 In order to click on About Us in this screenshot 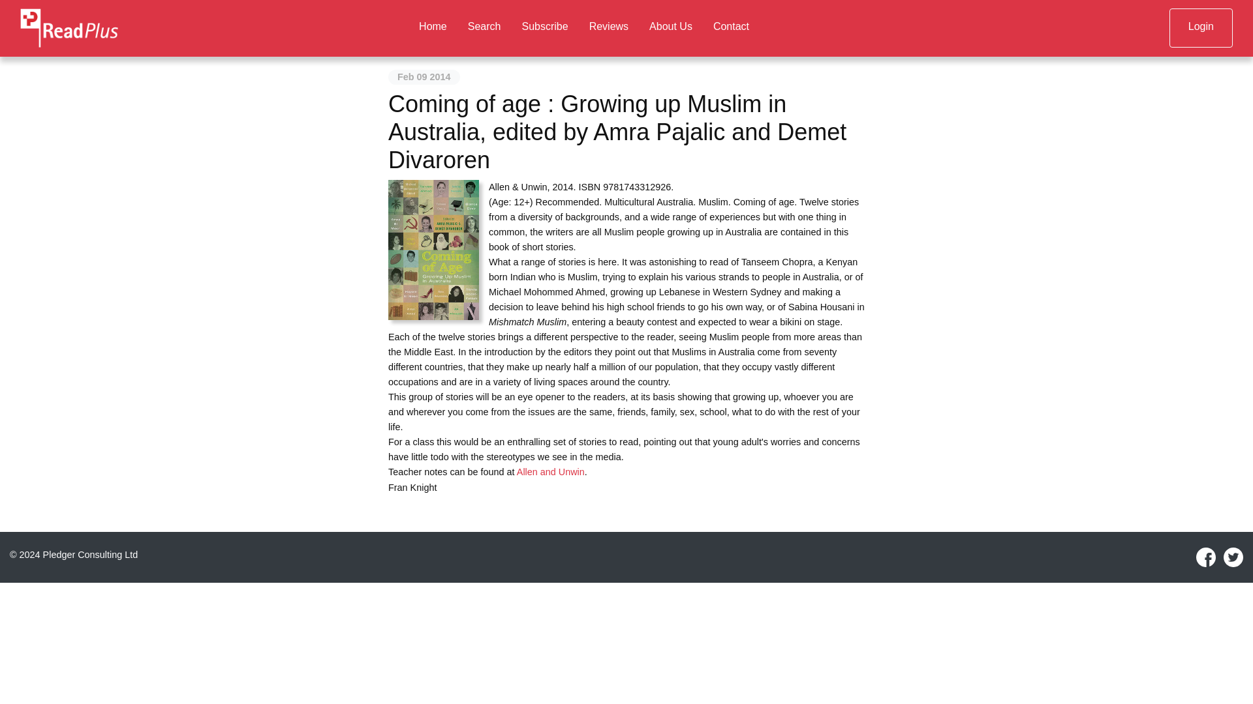, I will do `click(671, 27)`.